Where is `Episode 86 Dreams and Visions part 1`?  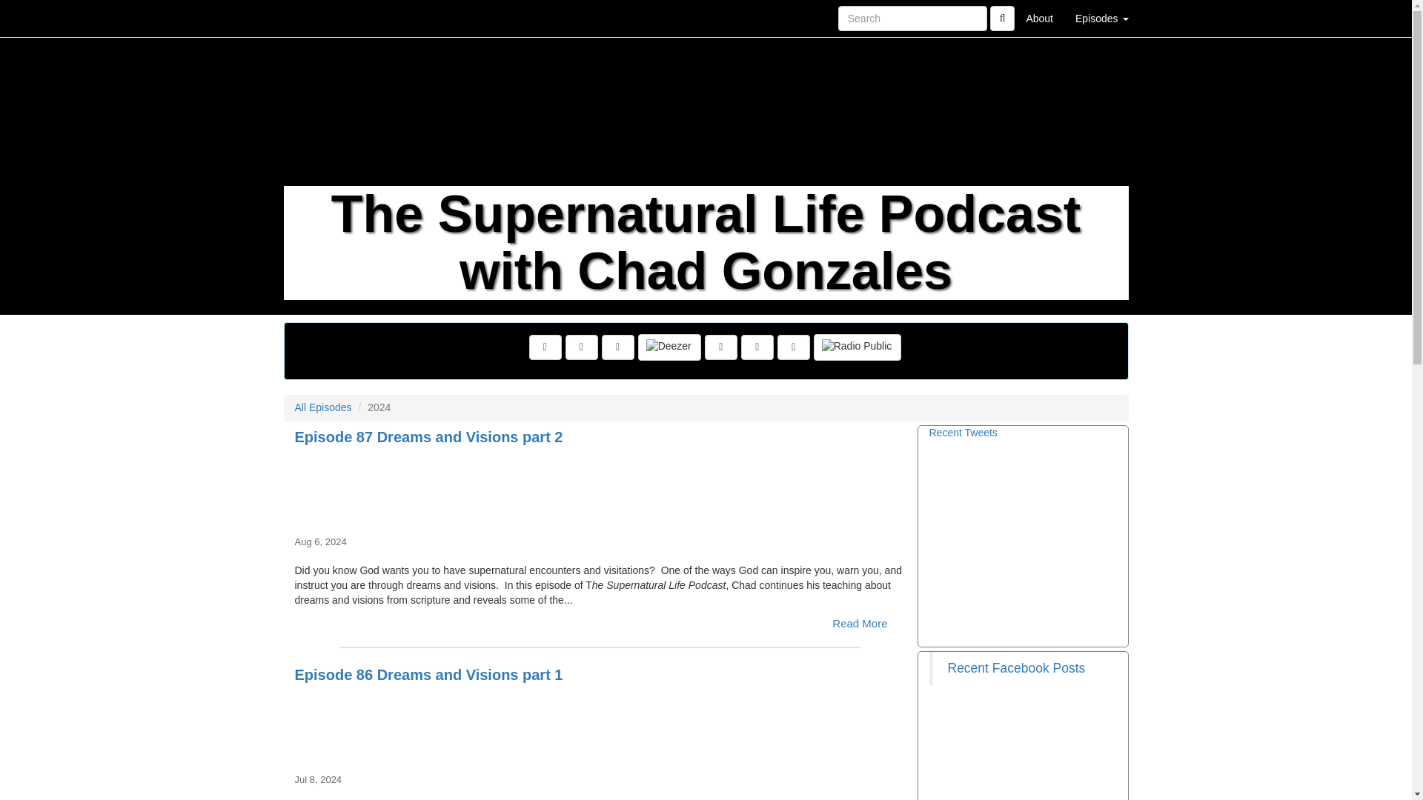 Episode 86 Dreams and Visions part 1 is located at coordinates (600, 720).